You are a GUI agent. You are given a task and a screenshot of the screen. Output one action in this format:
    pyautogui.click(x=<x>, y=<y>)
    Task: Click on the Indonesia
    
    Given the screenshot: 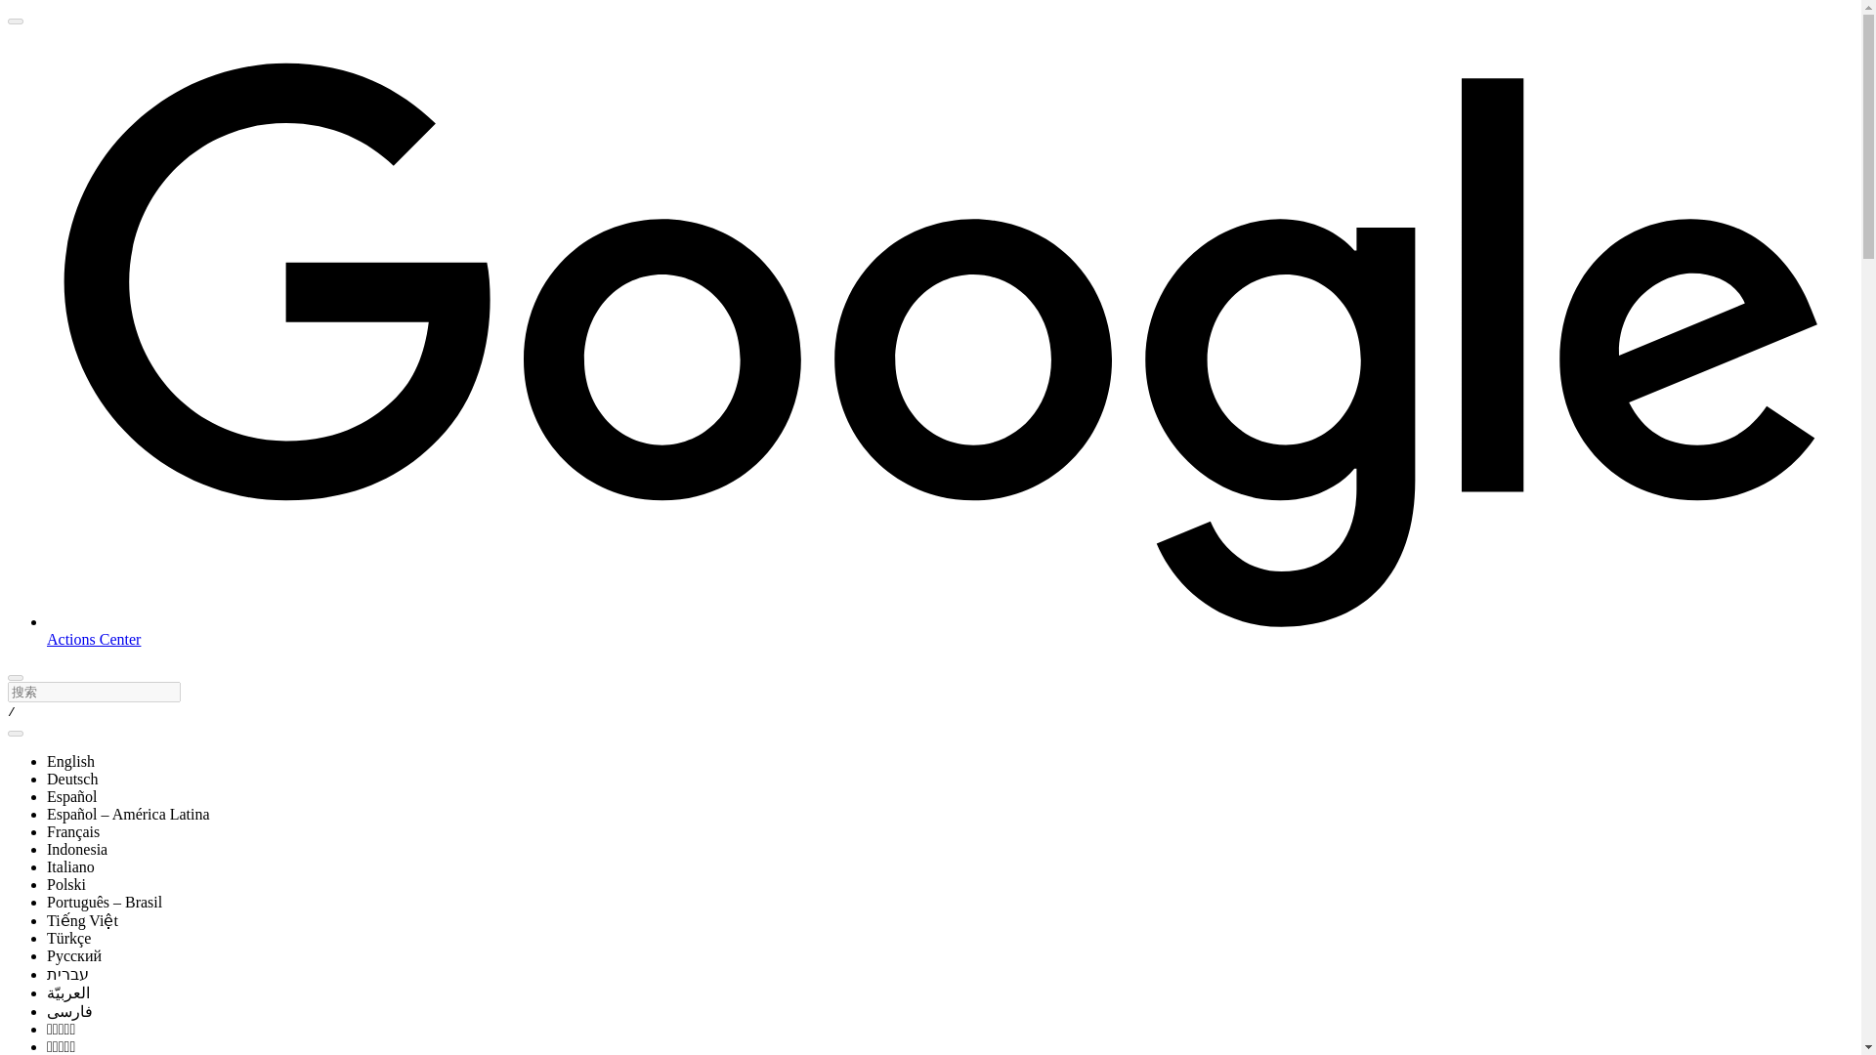 What is the action you would take?
    pyautogui.click(x=76, y=849)
    